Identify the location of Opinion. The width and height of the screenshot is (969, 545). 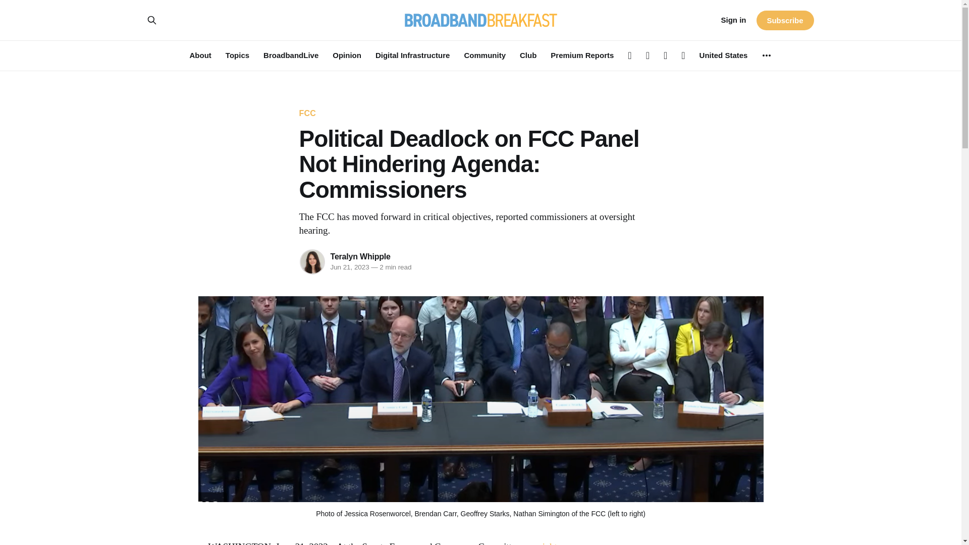
(347, 55).